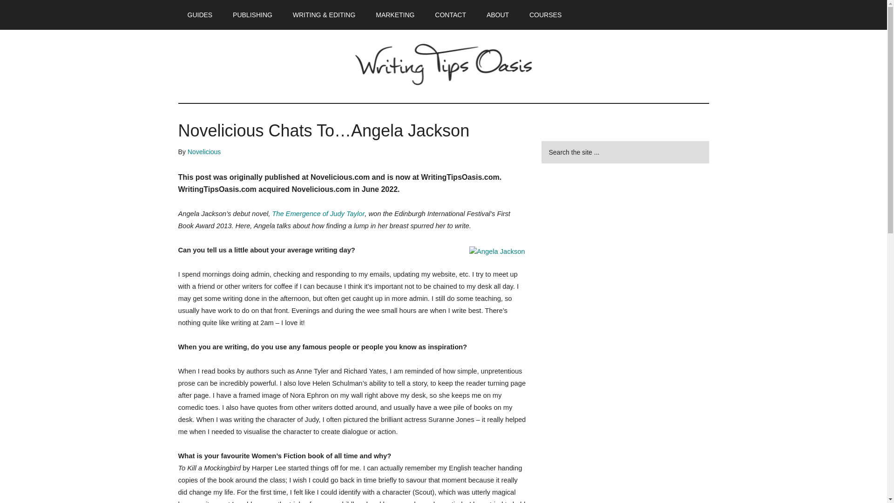 The width and height of the screenshot is (894, 503). What do you see at coordinates (318, 213) in the screenshot?
I see `The Emergence of Judy Taylor` at bounding box center [318, 213].